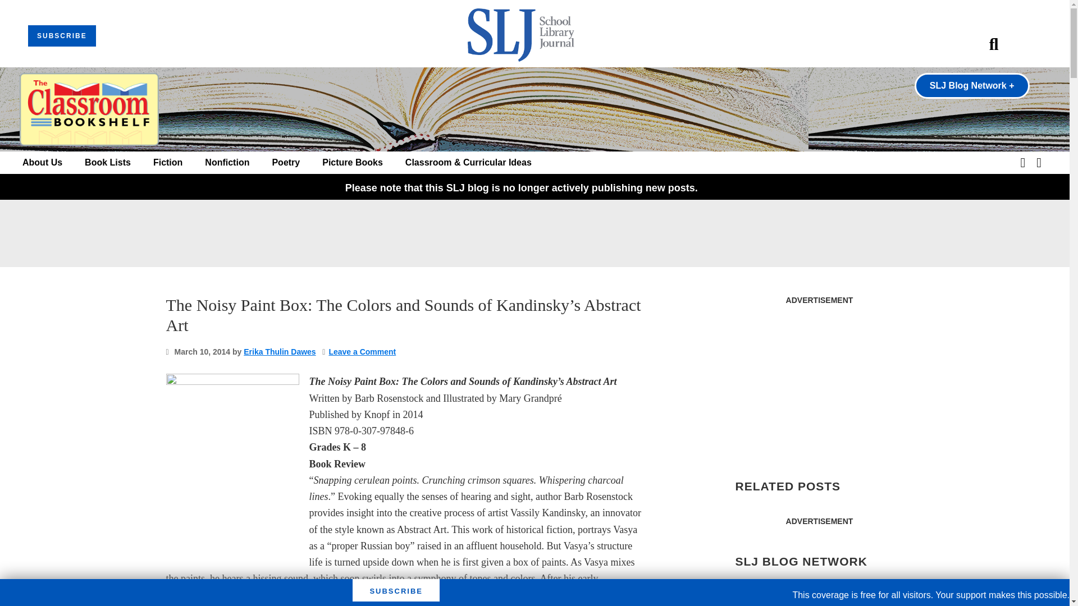  What do you see at coordinates (227, 163) in the screenshot?
I see `Nonfiction` at bounding box center [227, 163].